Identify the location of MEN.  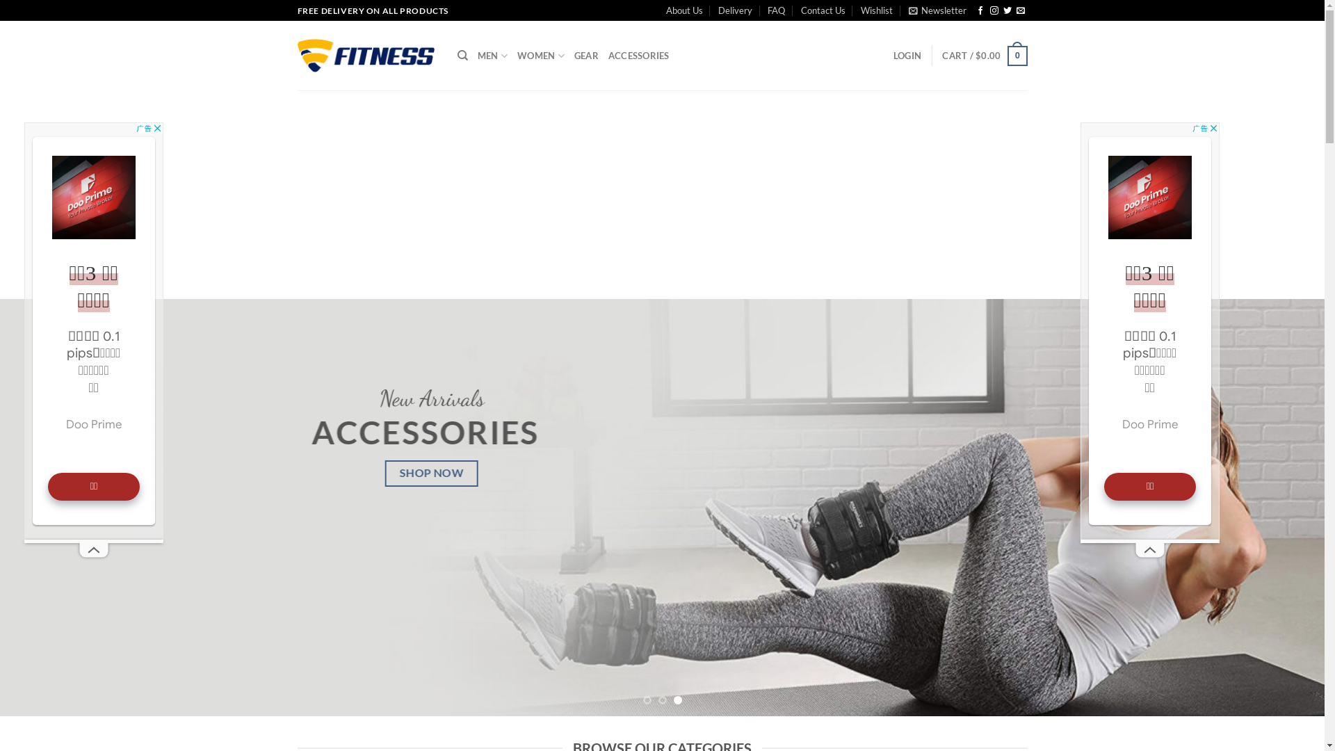
(492, 56).